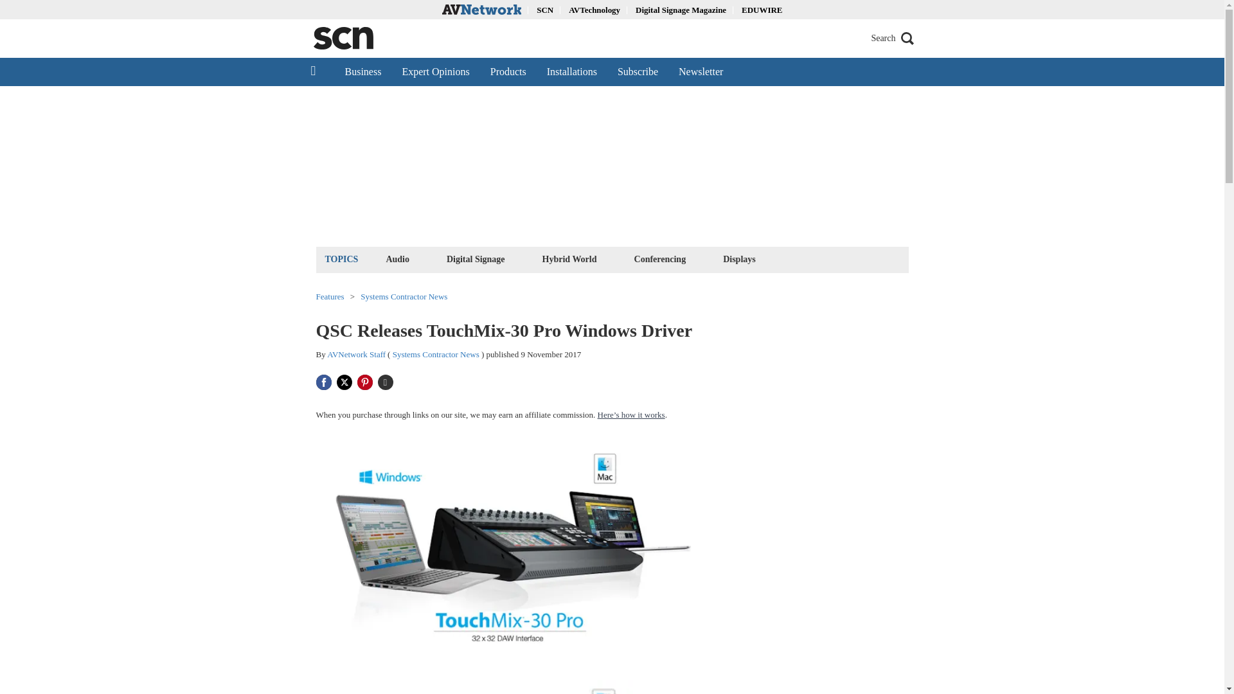 The image size is (1234, 694). I want to click on Audio, so click(397, 258).